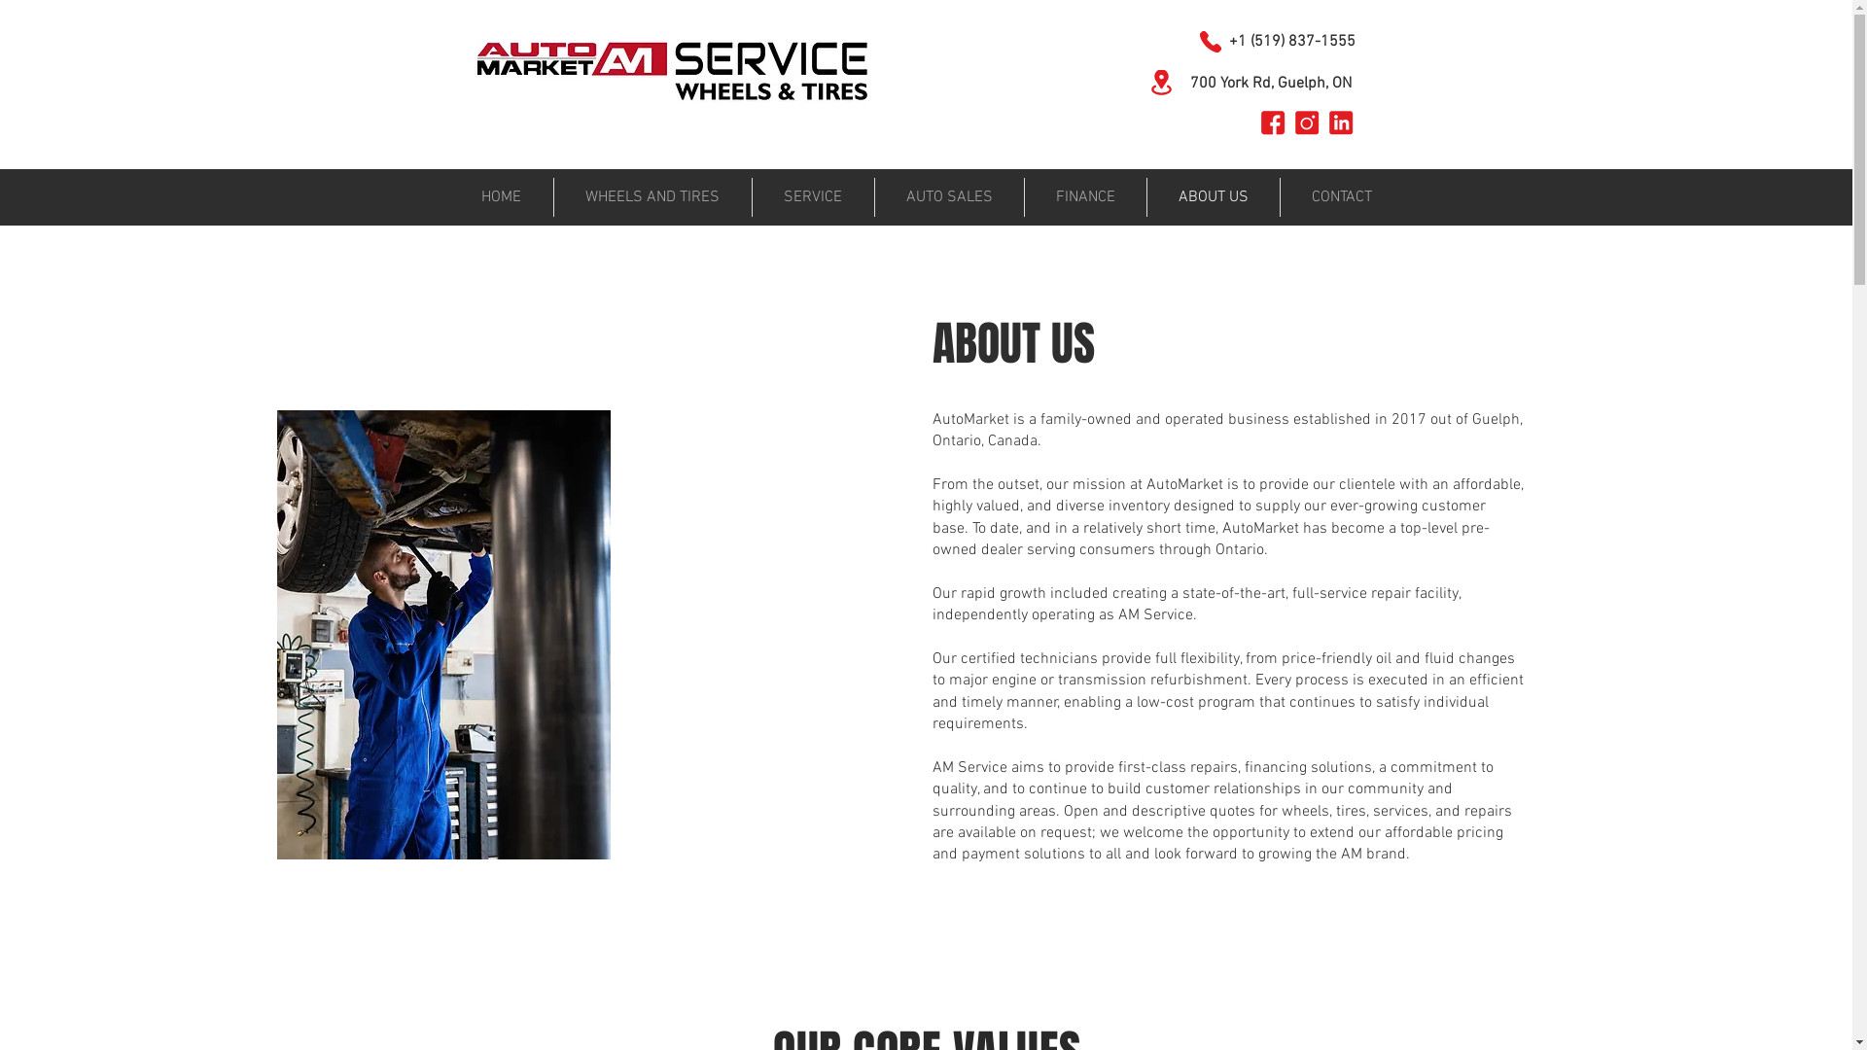 This screenshot has height=1050, width=1867. I want to click on ABOUT US, so click(1214, 197).